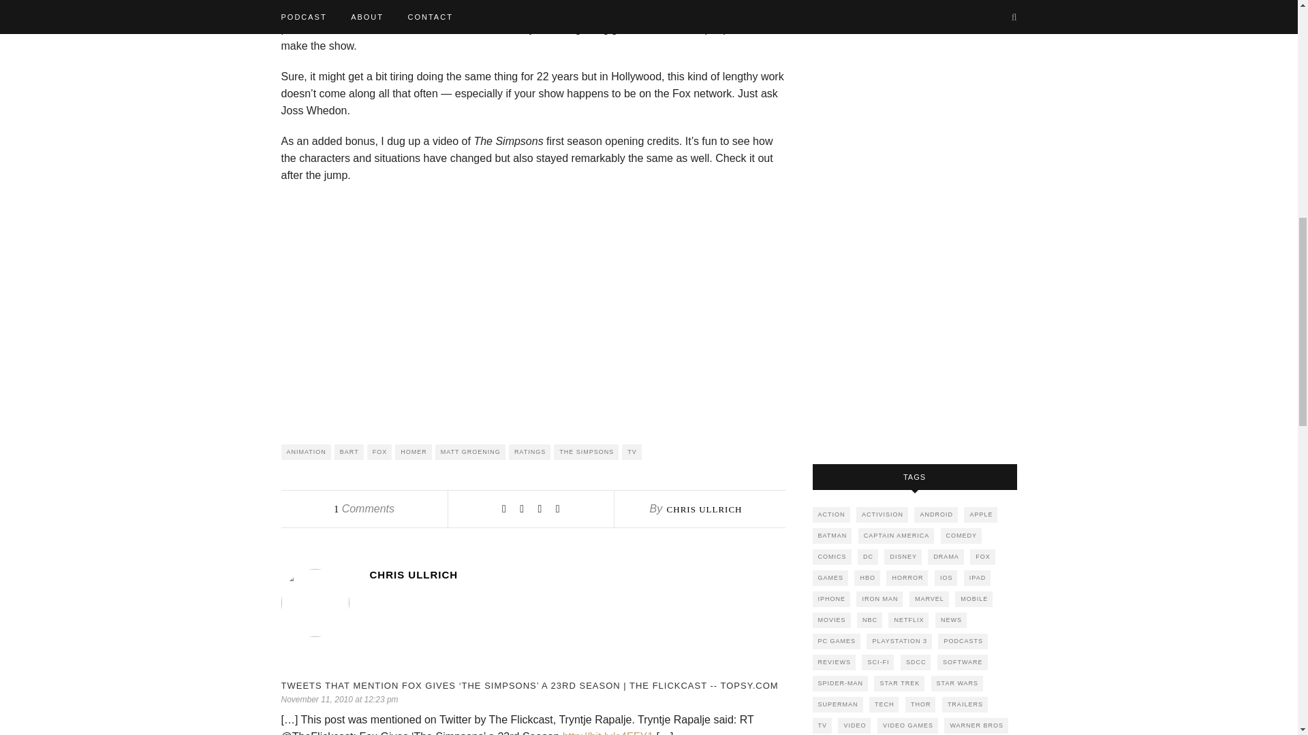 This screenshot has height=735, width=1308. What do you see at coordinates (470, 452) in the screenshot?
I see `MATT GROENING` at bounding box center [470, 452].